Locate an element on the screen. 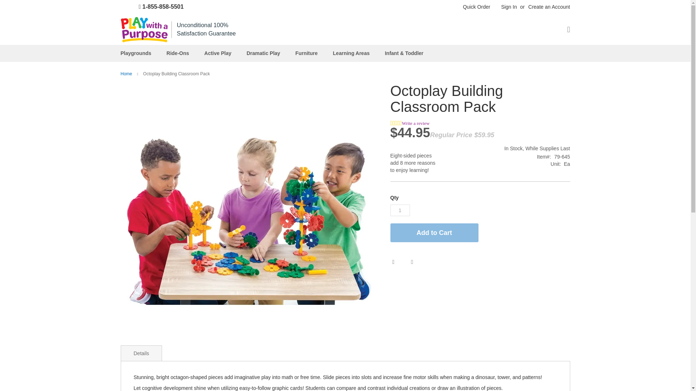 This screenshot has width=696, height=391. Create an Account is located at coordinates (549, 7).